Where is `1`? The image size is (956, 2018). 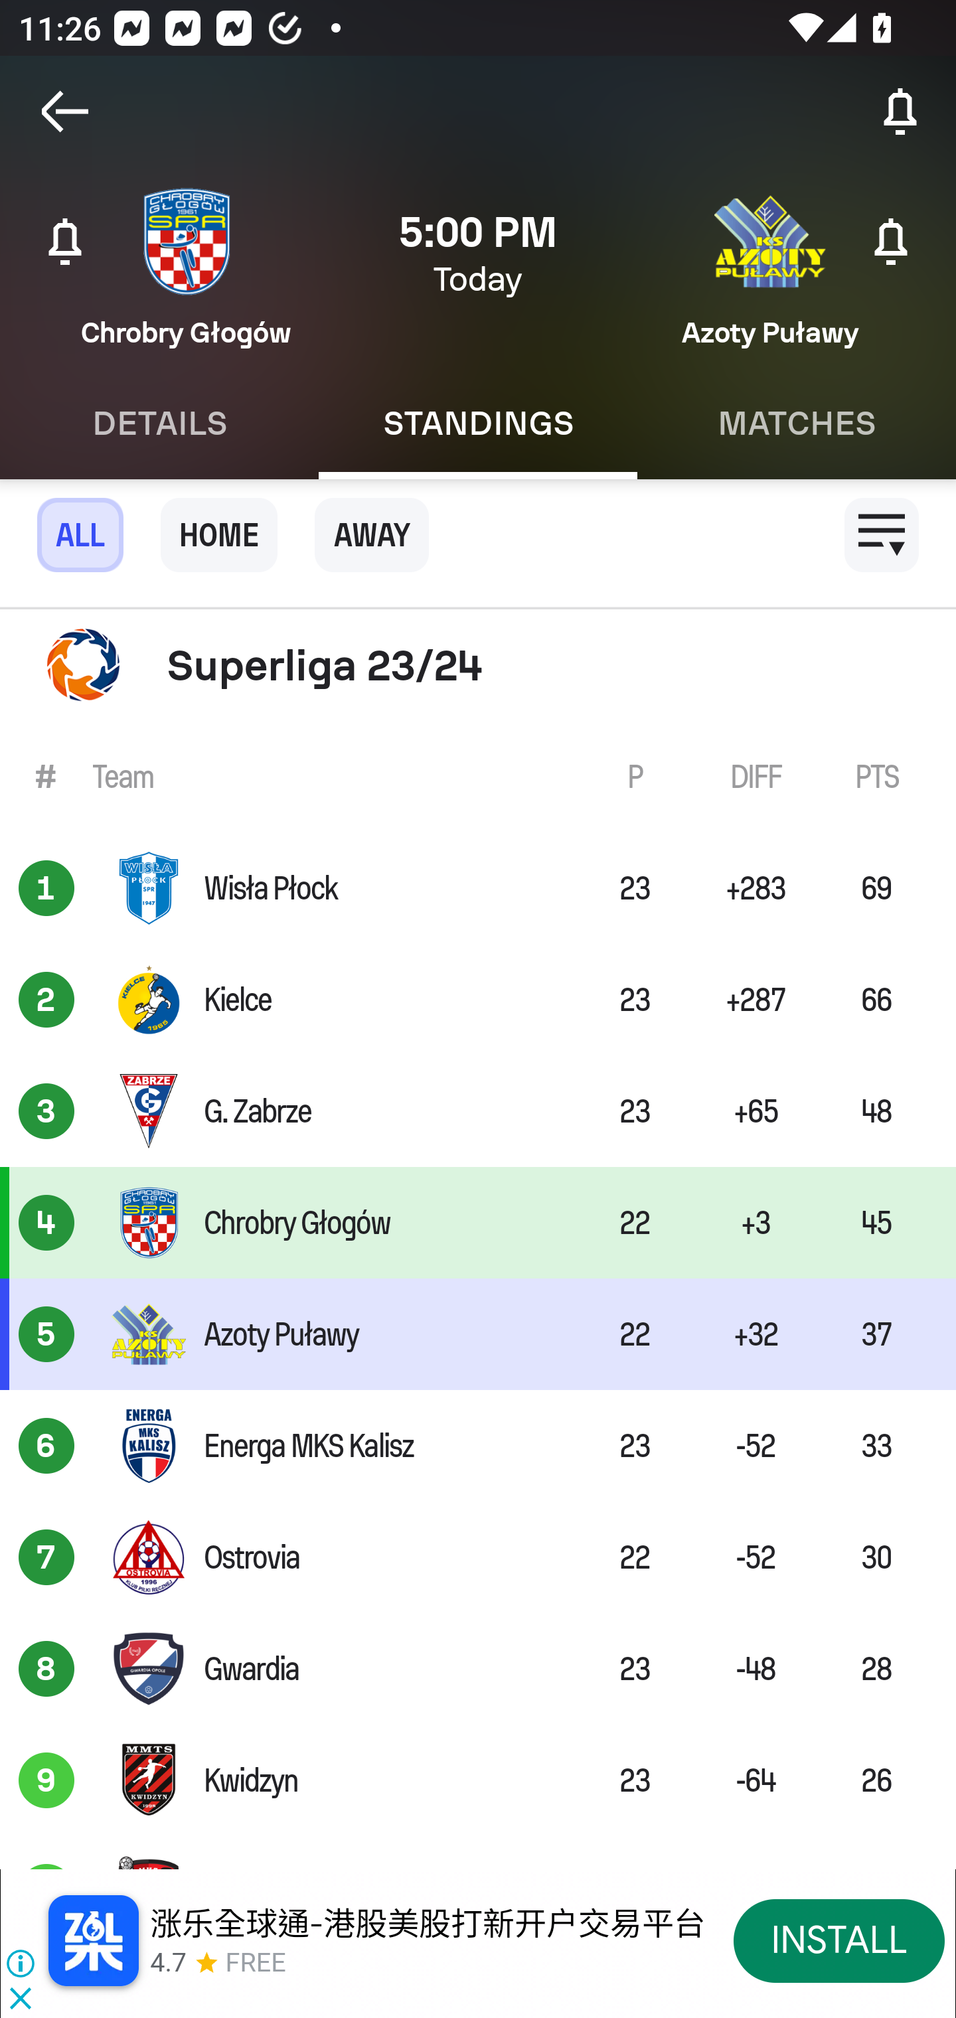 1 is located at coordinates (46, 888).